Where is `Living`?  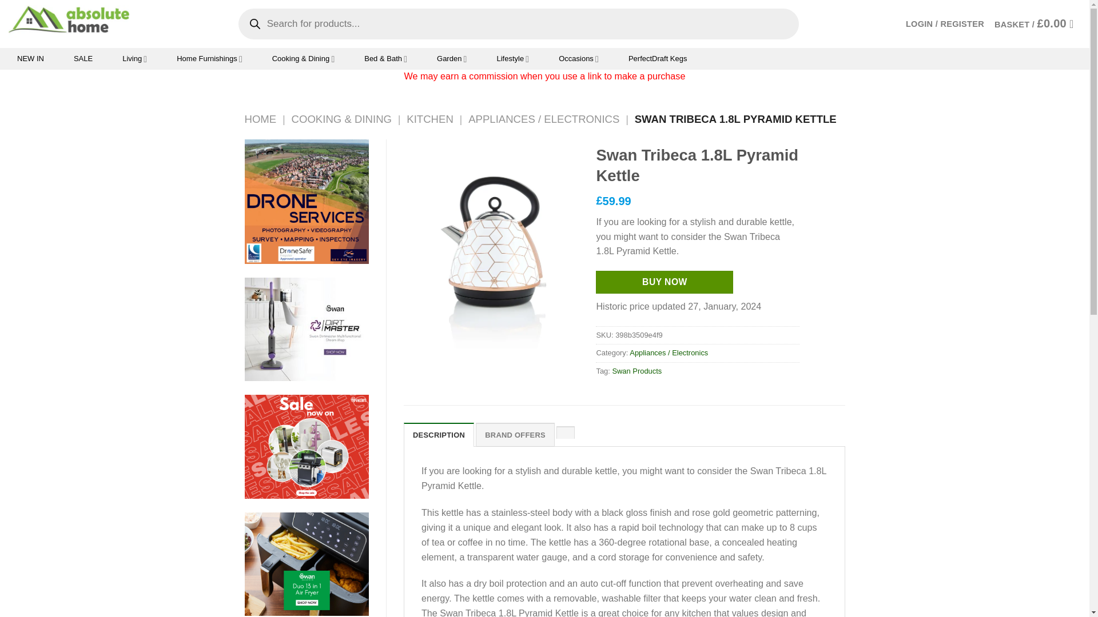 Living is located at coordinates (135, 59).